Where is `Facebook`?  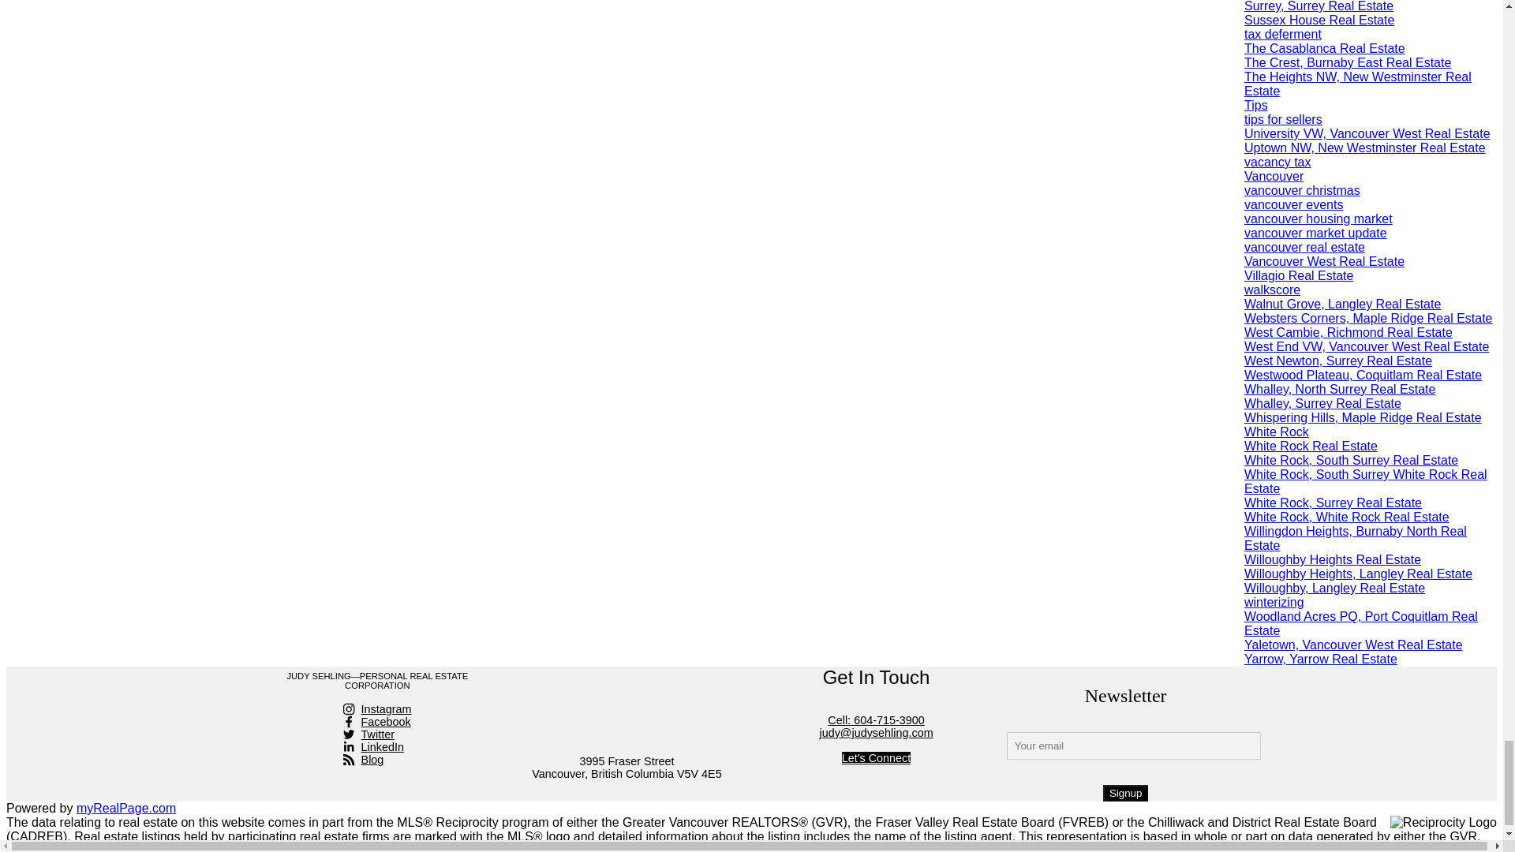
Facebook is located at coordinates (377, 722).